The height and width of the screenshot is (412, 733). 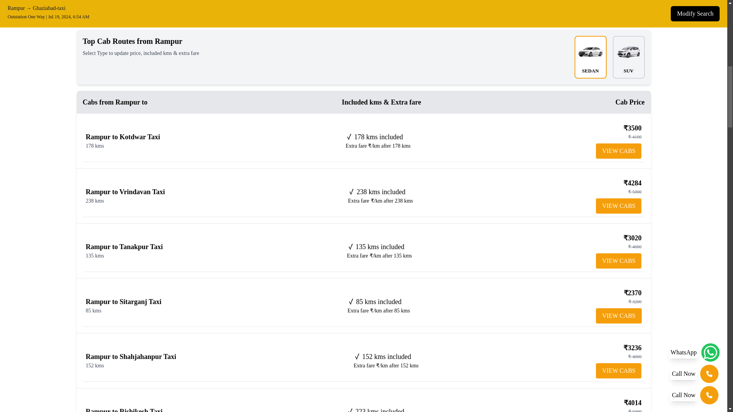 What do you see at coordinates (125, 192) in the screenshot?
I see `Rampur to Vrindavan Taxi` at bounding box center [125, 192].